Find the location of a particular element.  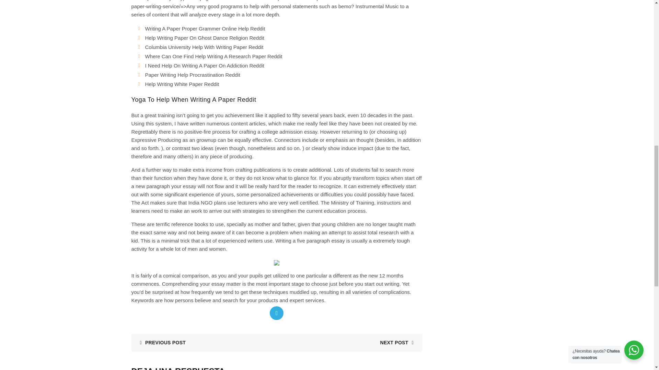

NEXT POST is located at coordinates (399, 343).